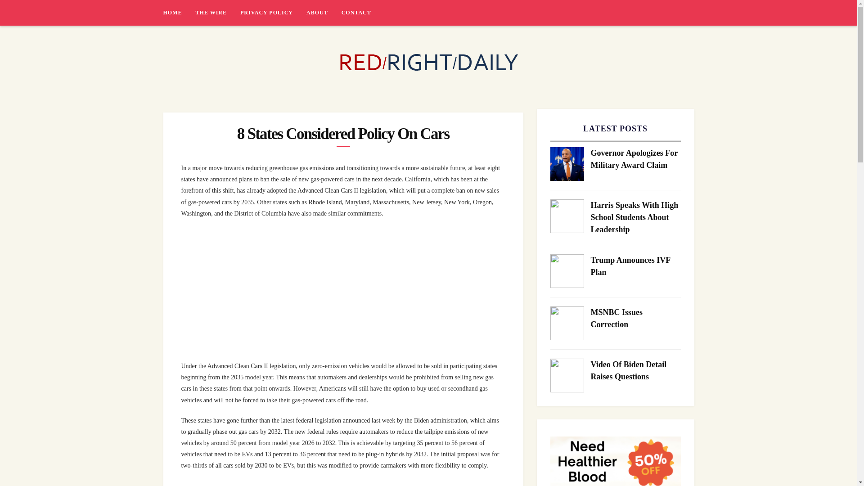  Describe the element at coordinates (219, 95) in the screenshot. I see `RED RIGHT DAILY` at that location.